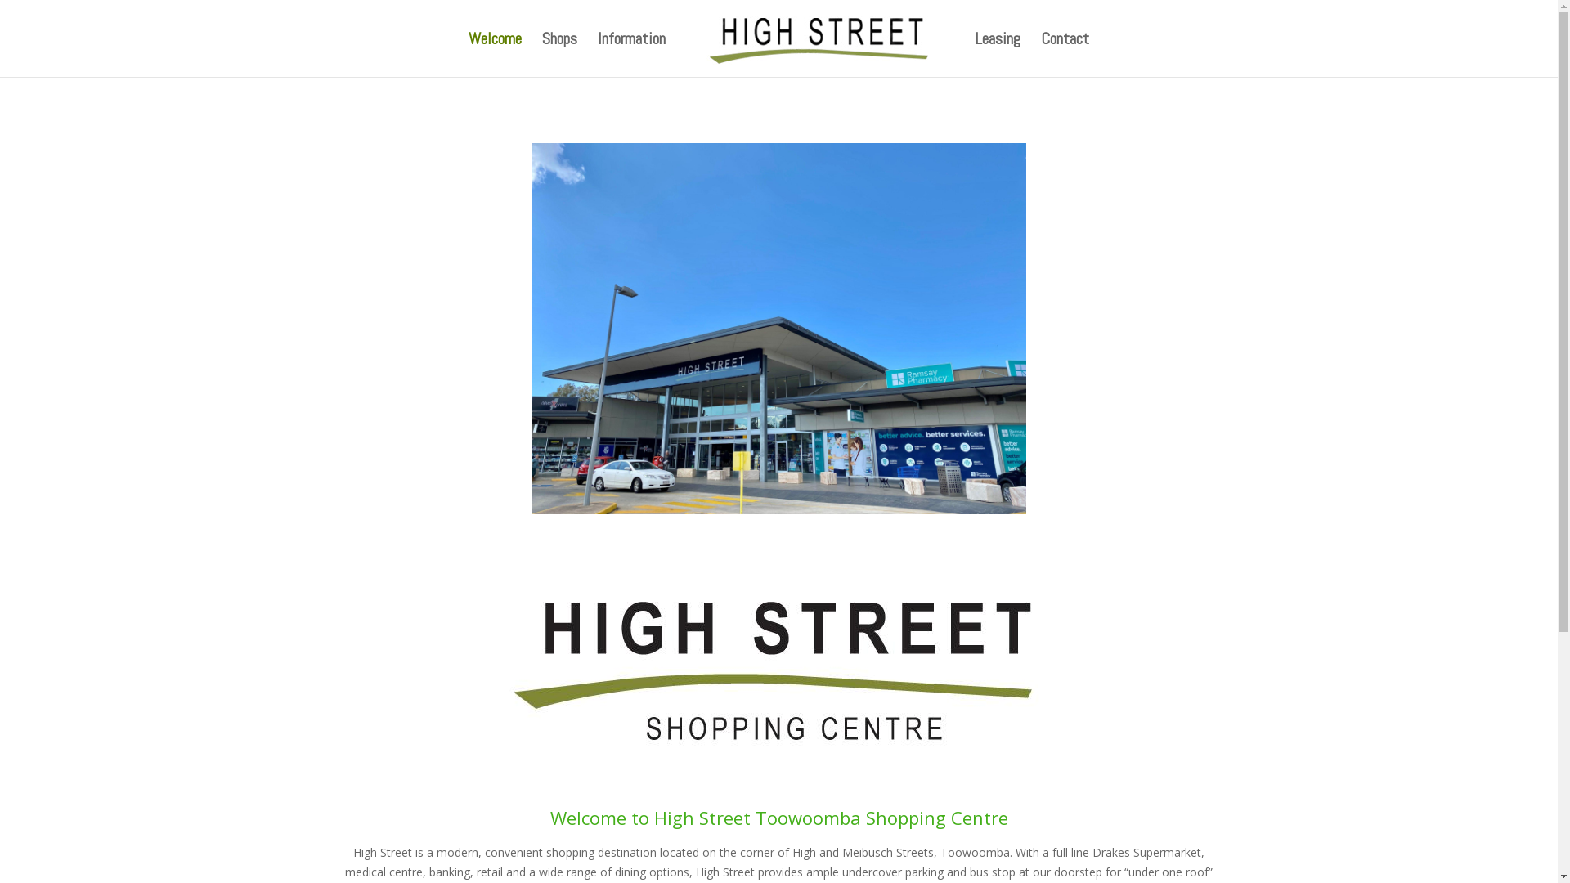 The width and height of the screenshot is (1570, 883). Describe the element at coordinates (778, 329) in the screenshot. I see `HS front Aug 2023` at that location.